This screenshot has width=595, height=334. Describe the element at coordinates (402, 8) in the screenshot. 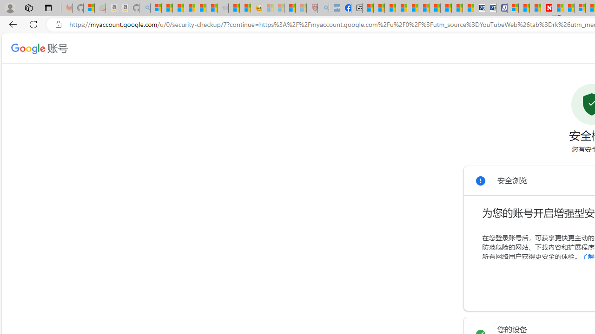

I see `Climate Damage Becomes Too Severe To Reverse` at that location.